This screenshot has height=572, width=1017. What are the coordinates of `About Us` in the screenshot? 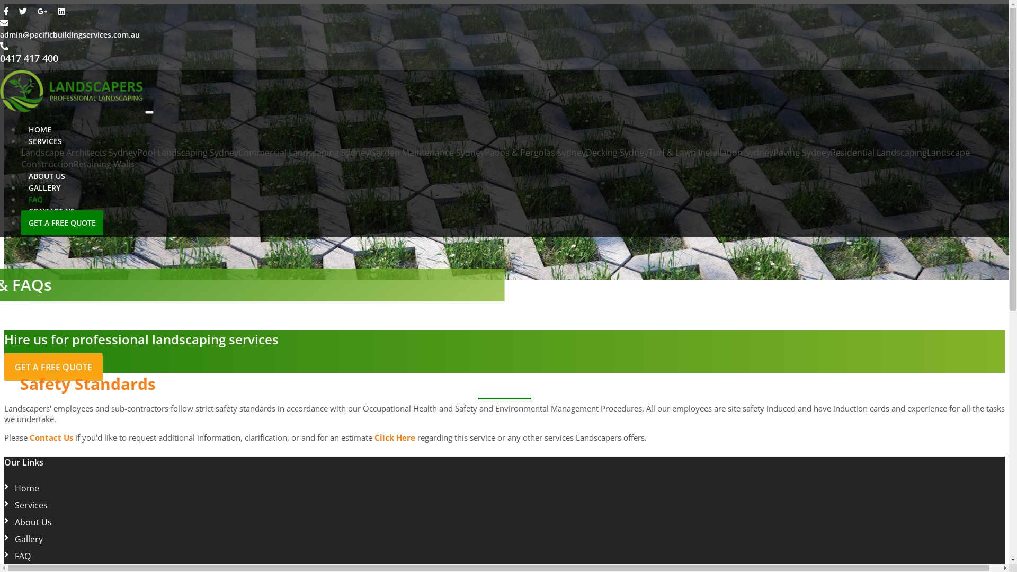 It's located at (33, 522).